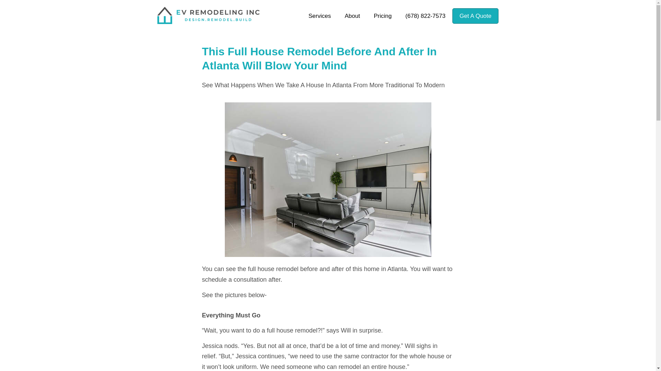 This screenshot has height=371, width=661. Describe the element at coordinates (319, 16) in the screenshot. I see `Services` at that location.